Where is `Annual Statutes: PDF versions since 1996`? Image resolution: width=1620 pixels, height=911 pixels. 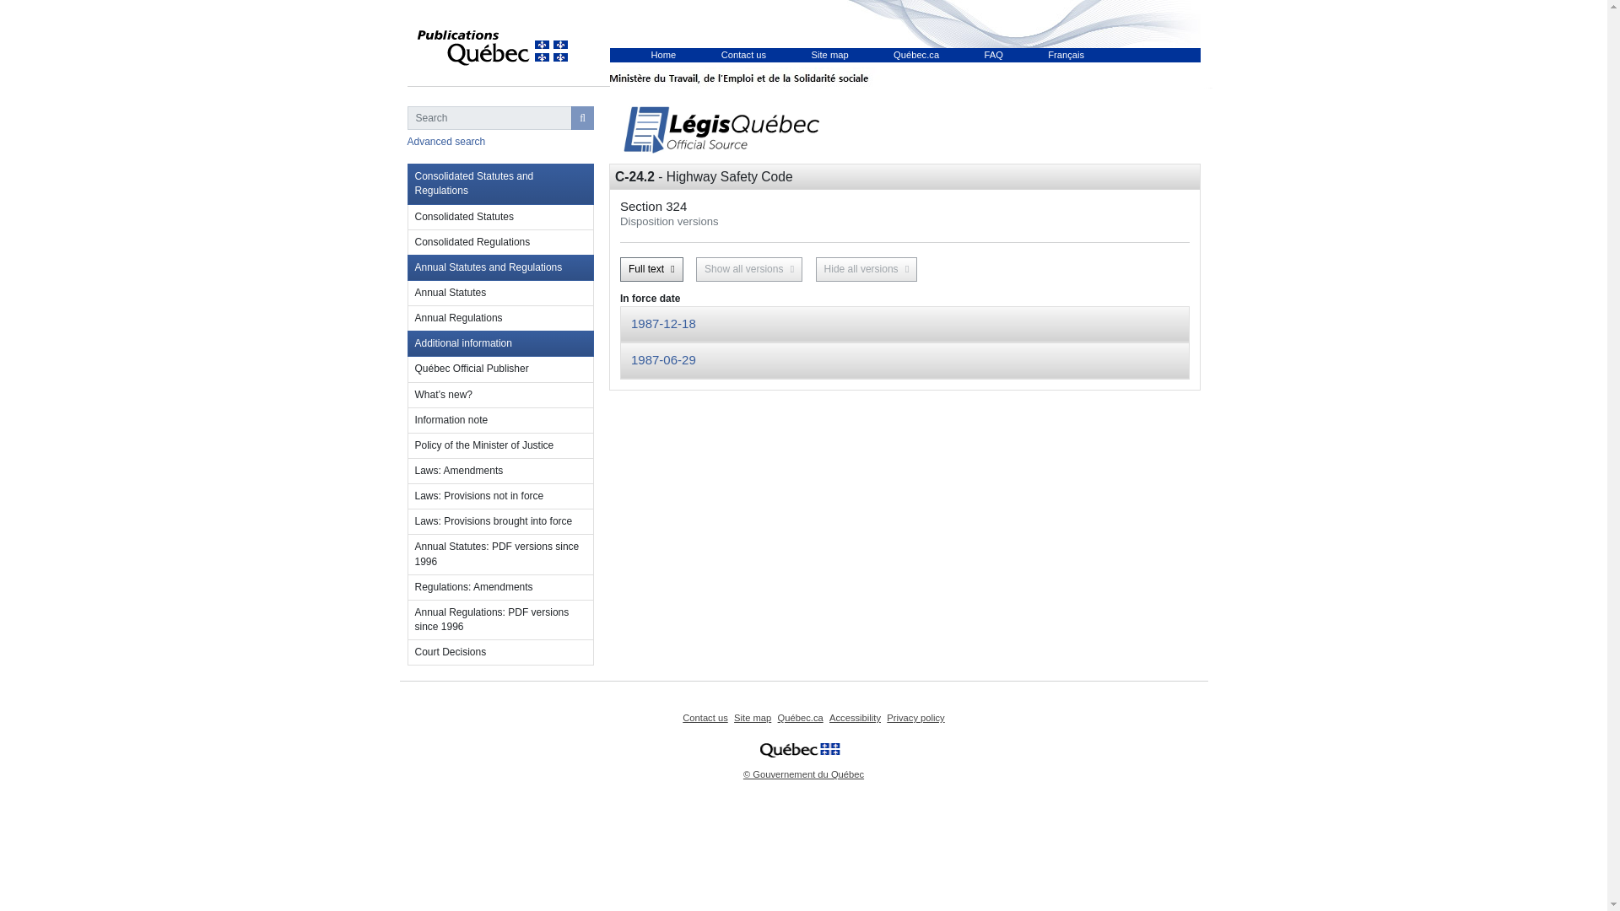
Annual Statutes: PDF versions since 1996 is located at coordinates (499, 554).